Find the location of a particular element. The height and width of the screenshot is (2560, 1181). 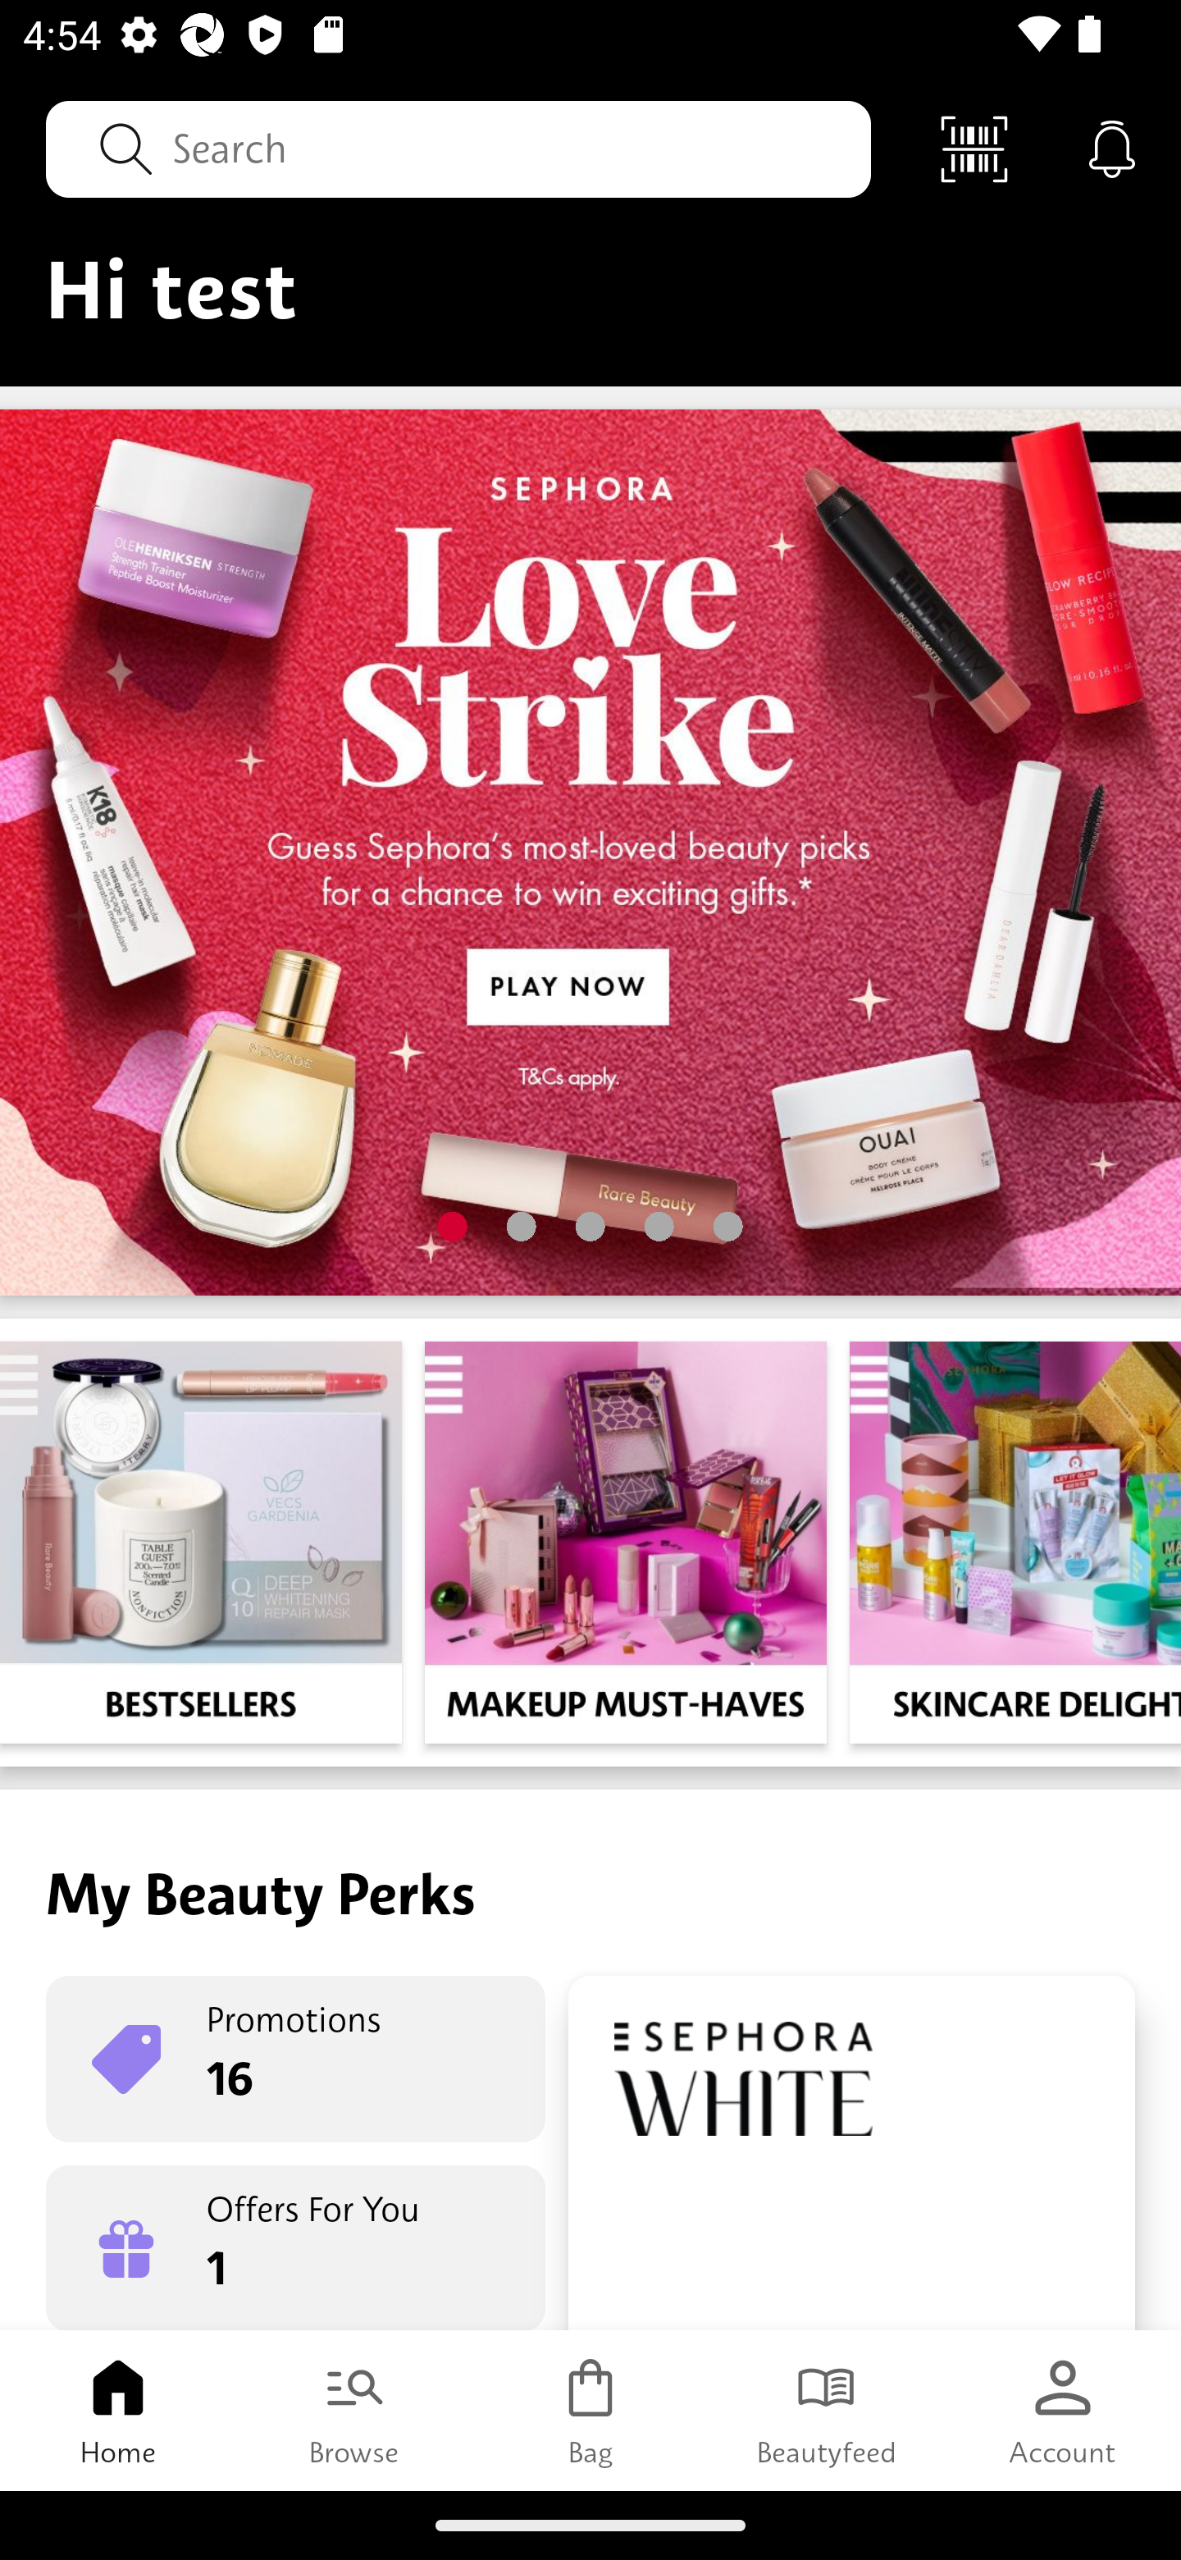

Account is located at coordinates (1063, 2410).